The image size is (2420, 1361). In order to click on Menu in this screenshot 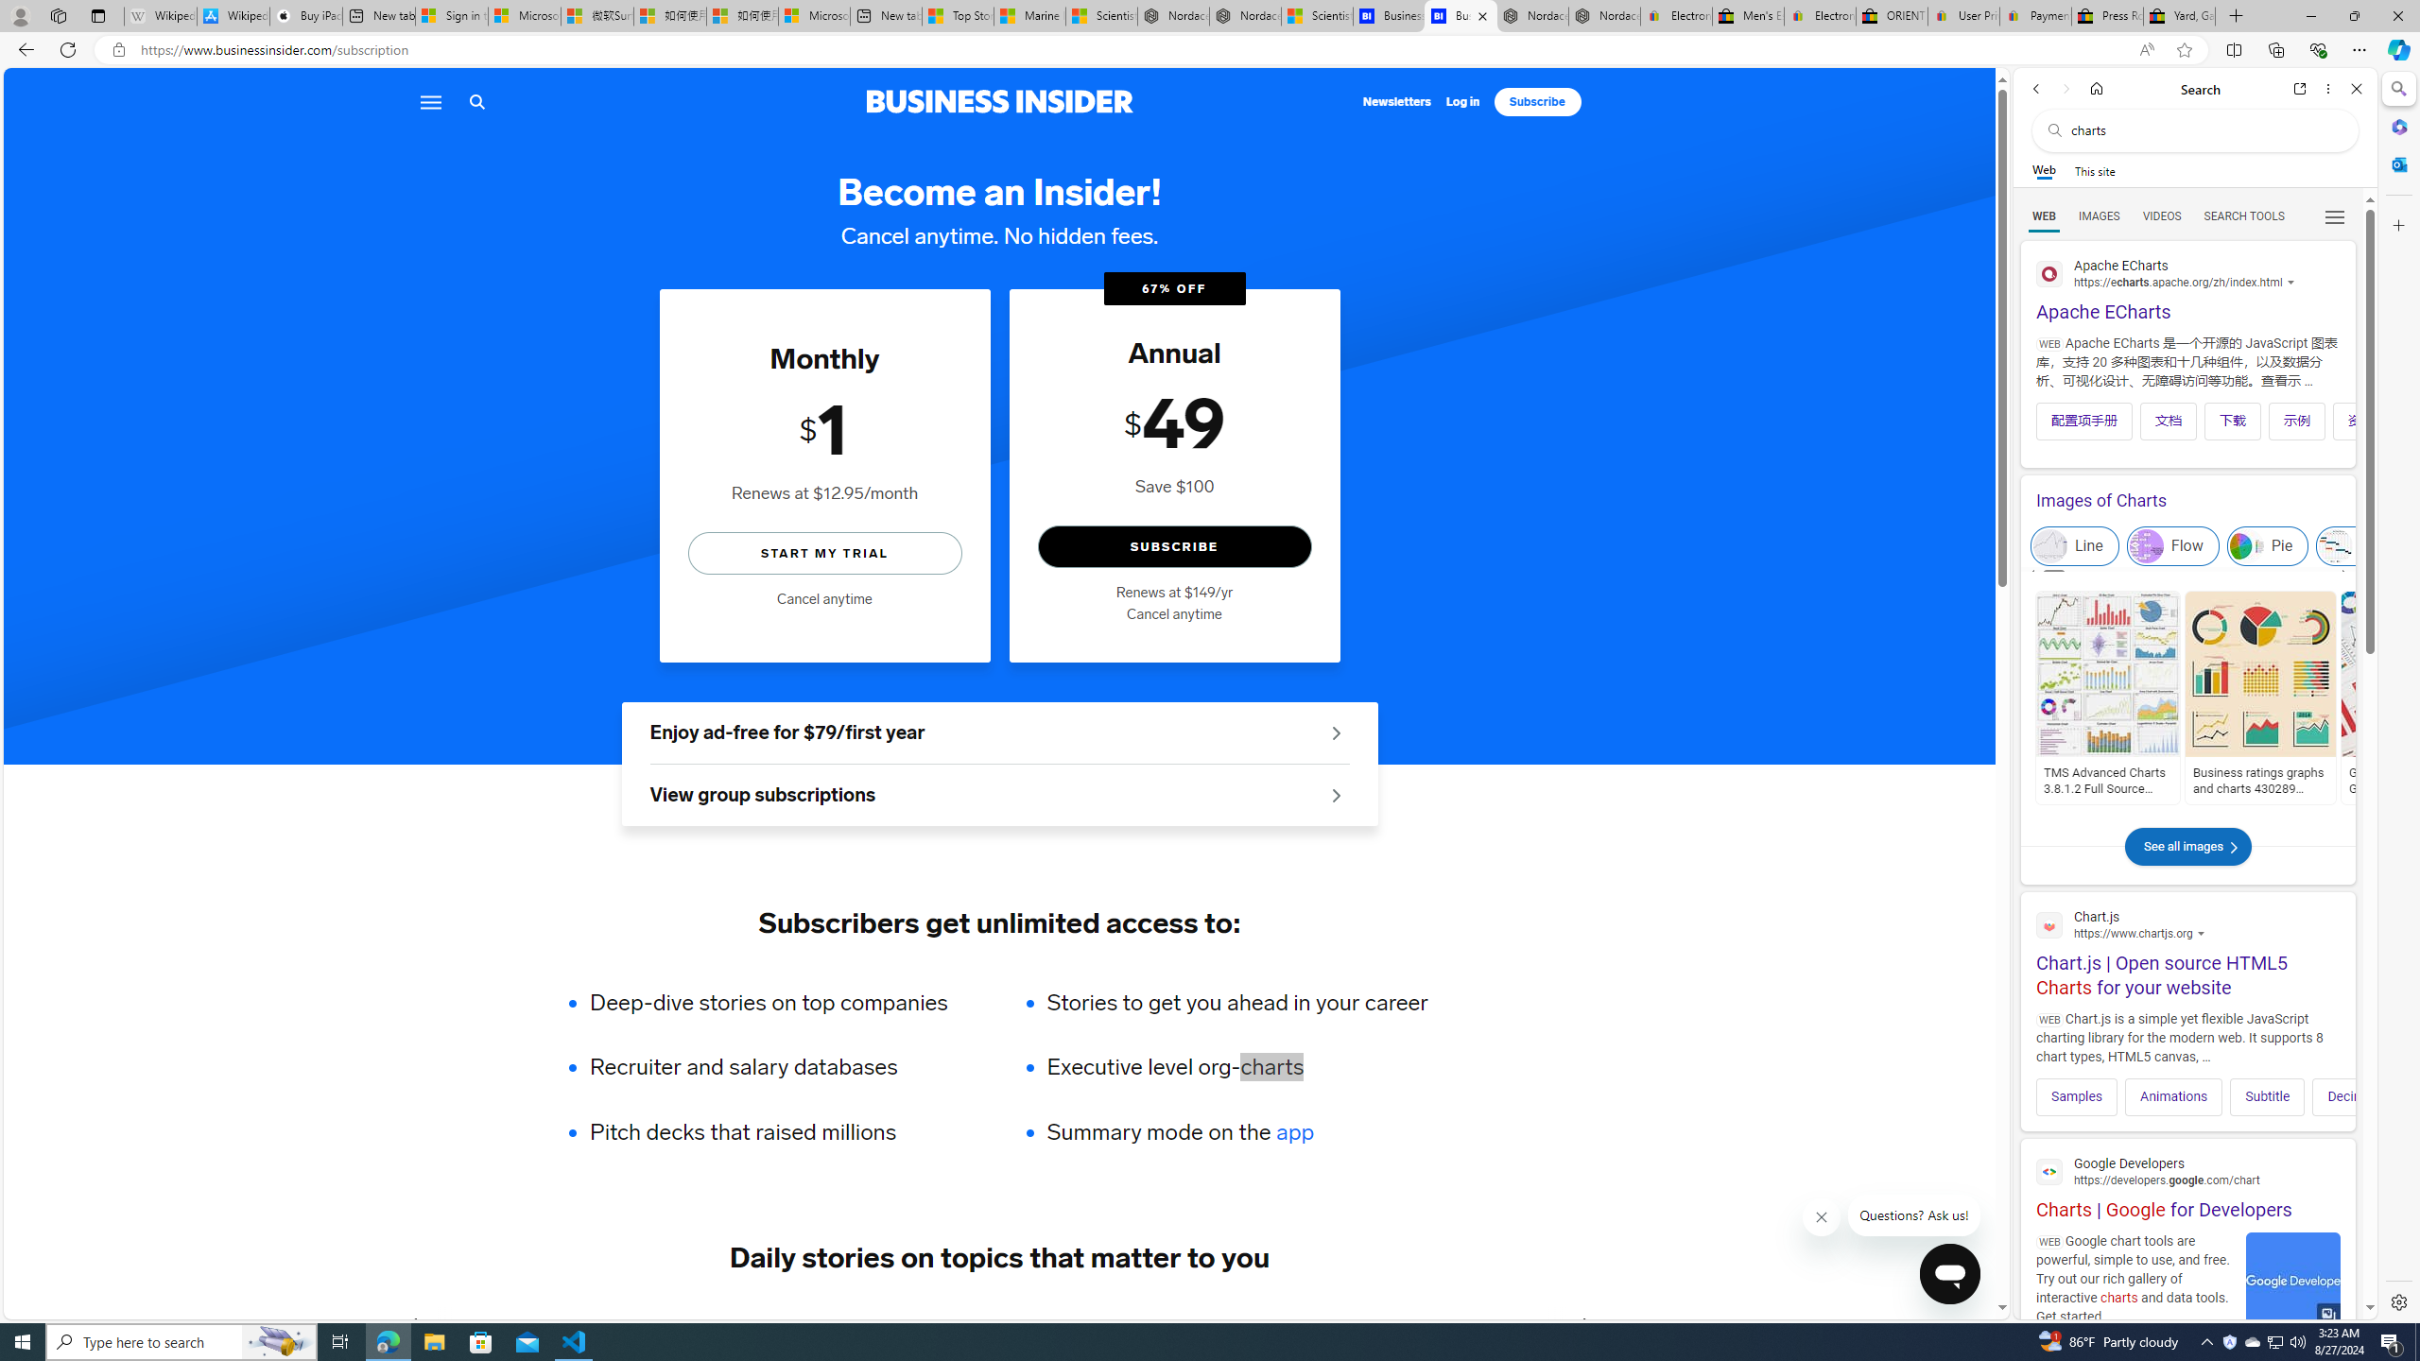, I will do `click(429, 102)`.